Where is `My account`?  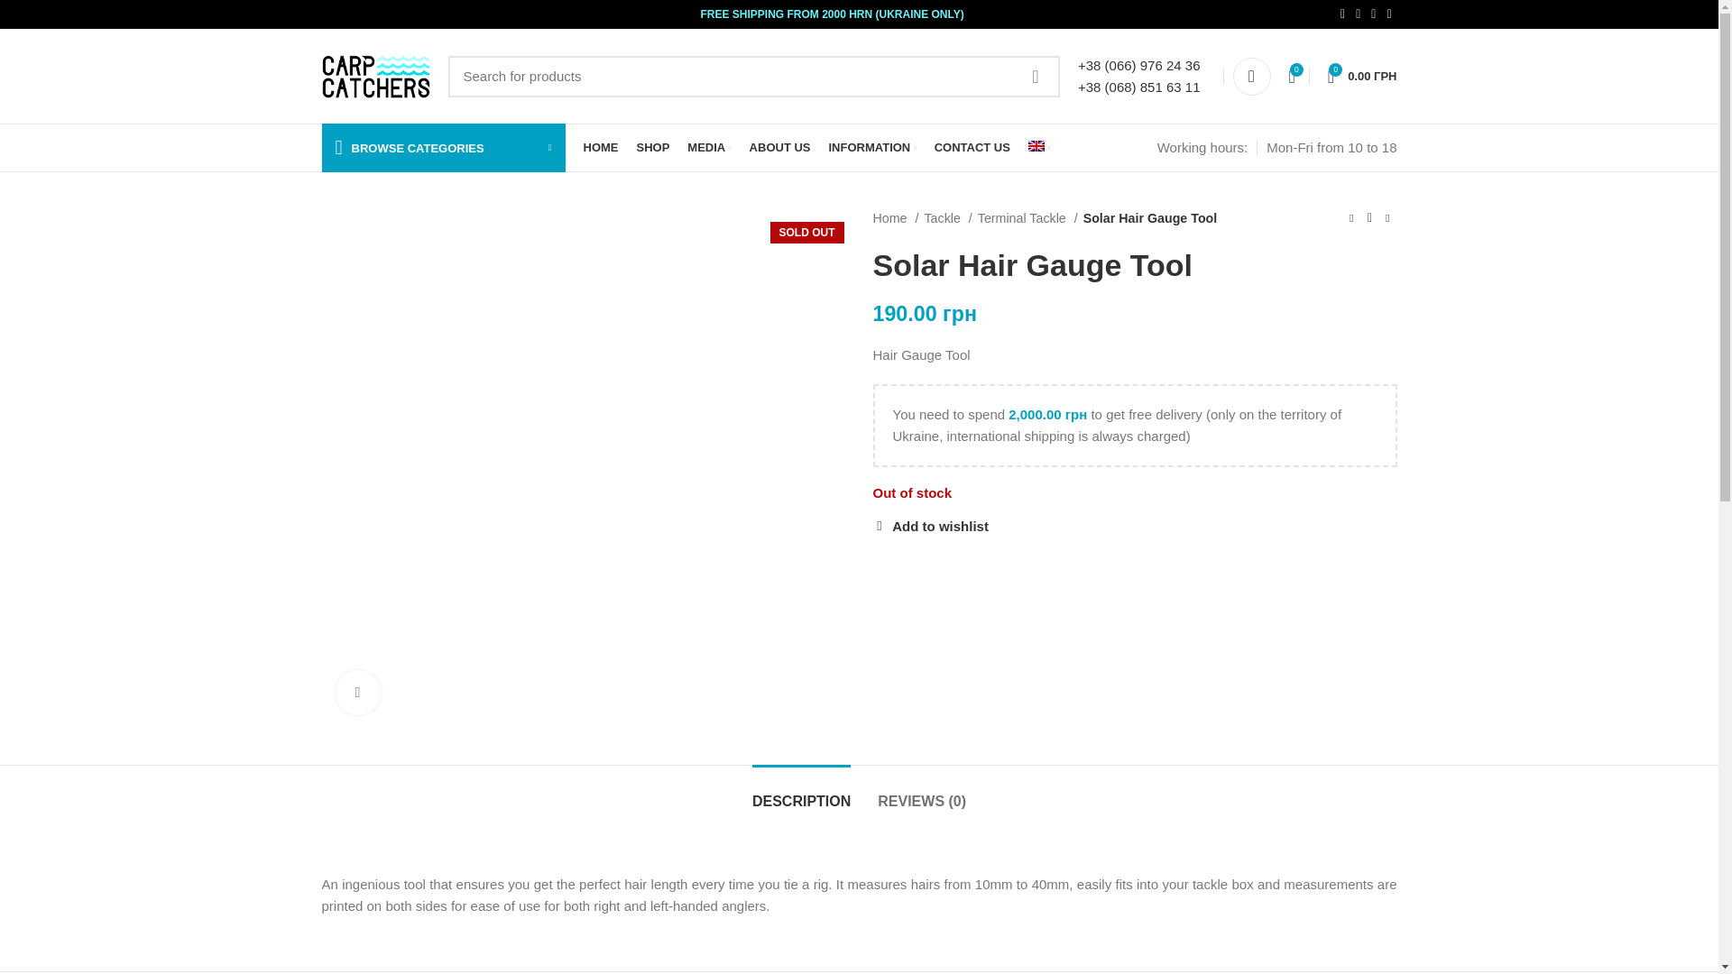 My account is located at coordinates (1252, 75).